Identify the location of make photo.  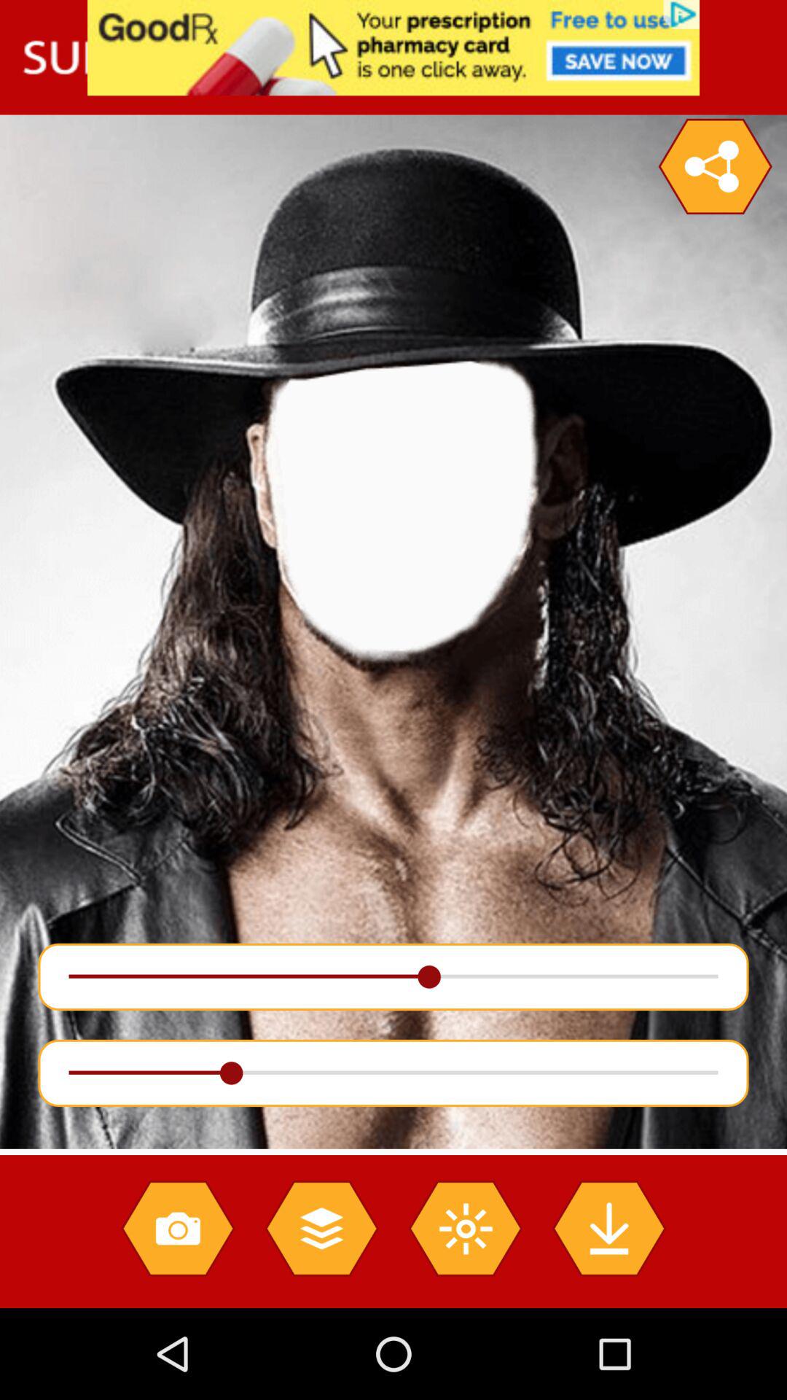
(178, 1228).